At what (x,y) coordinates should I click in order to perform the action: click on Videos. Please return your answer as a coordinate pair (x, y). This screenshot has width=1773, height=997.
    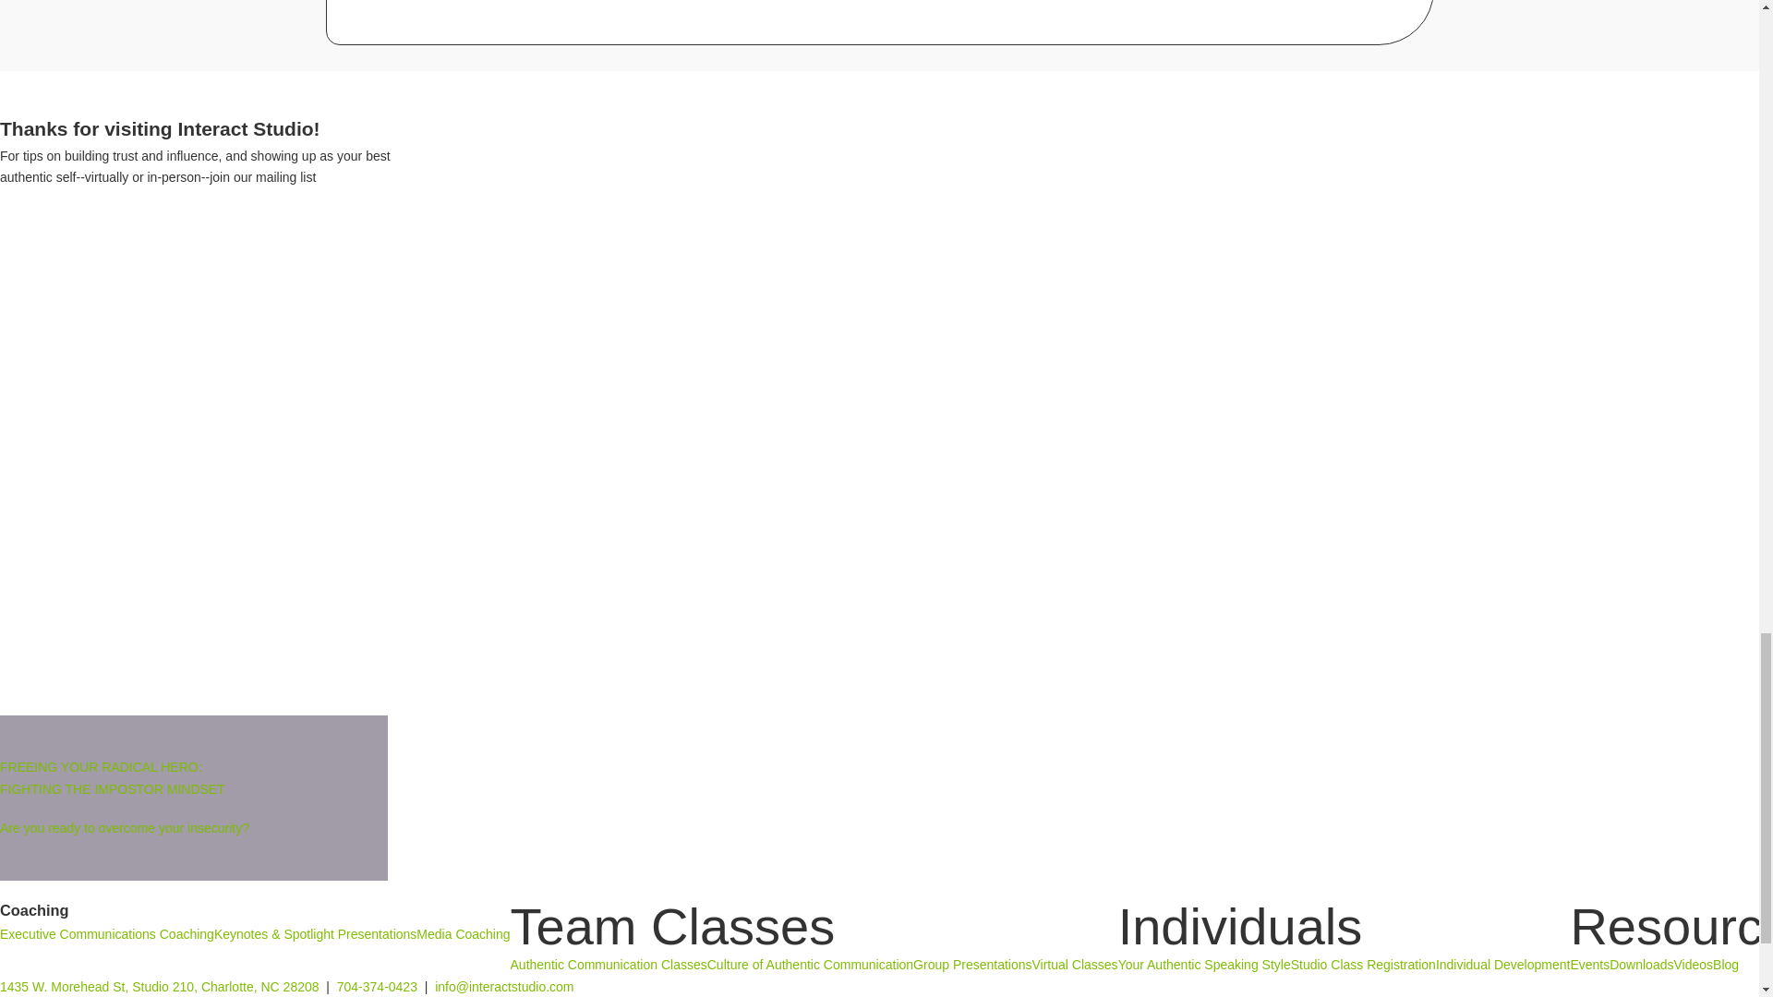
    Looking at the image, I should click on (1693, 966).